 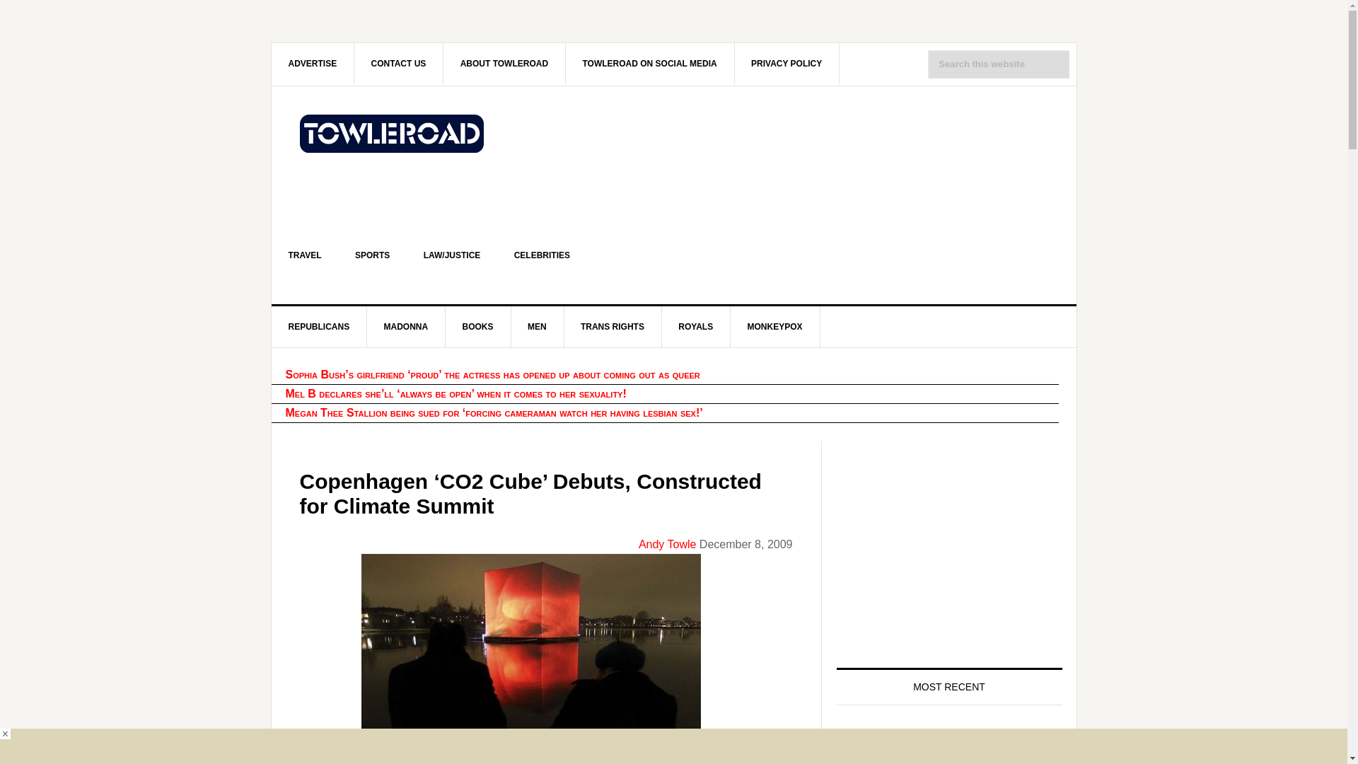 I want to click on ROYALS, so click(x=696, y=326).